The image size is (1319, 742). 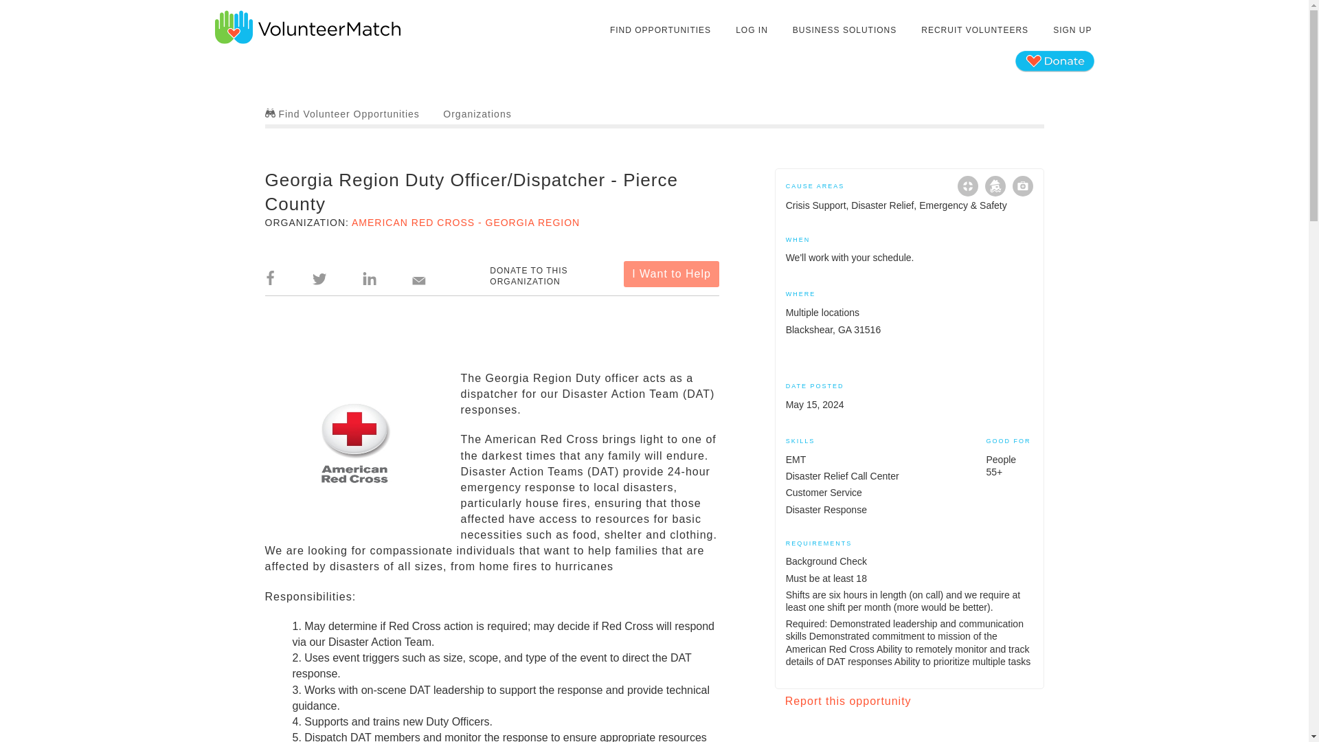 I want to click on RECRUIT VOLUNTEERS, so click(x=974, y=30).